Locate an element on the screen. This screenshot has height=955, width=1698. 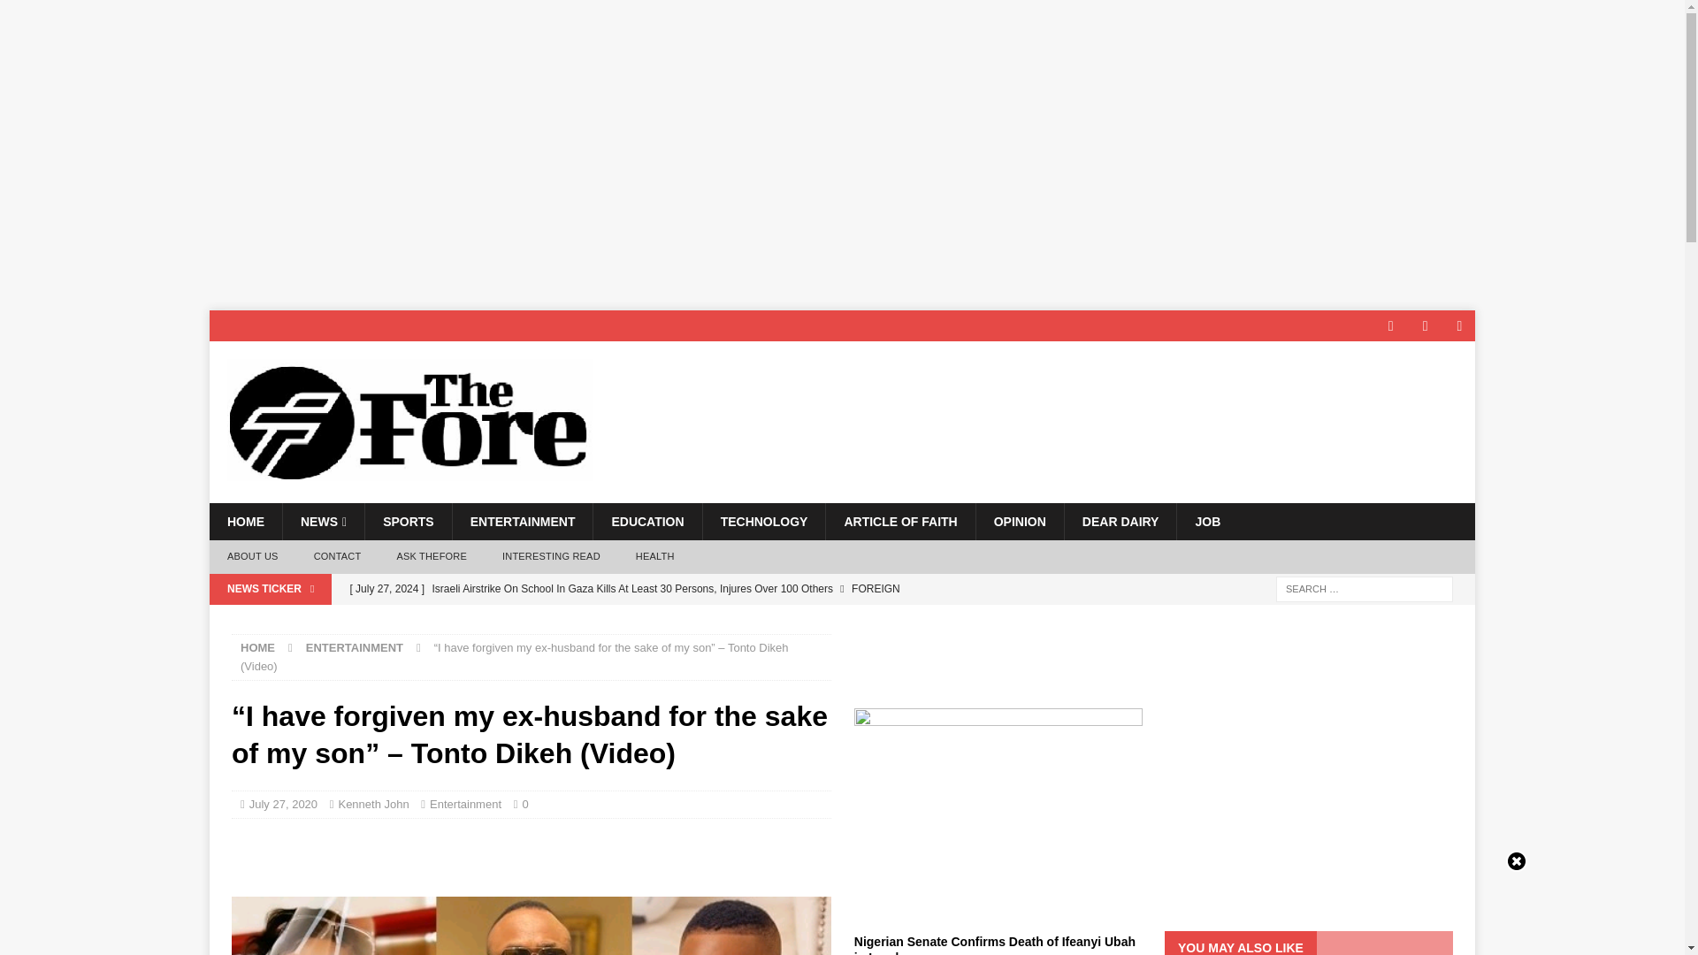
Kenneth John is located at coordinates (373, 803).